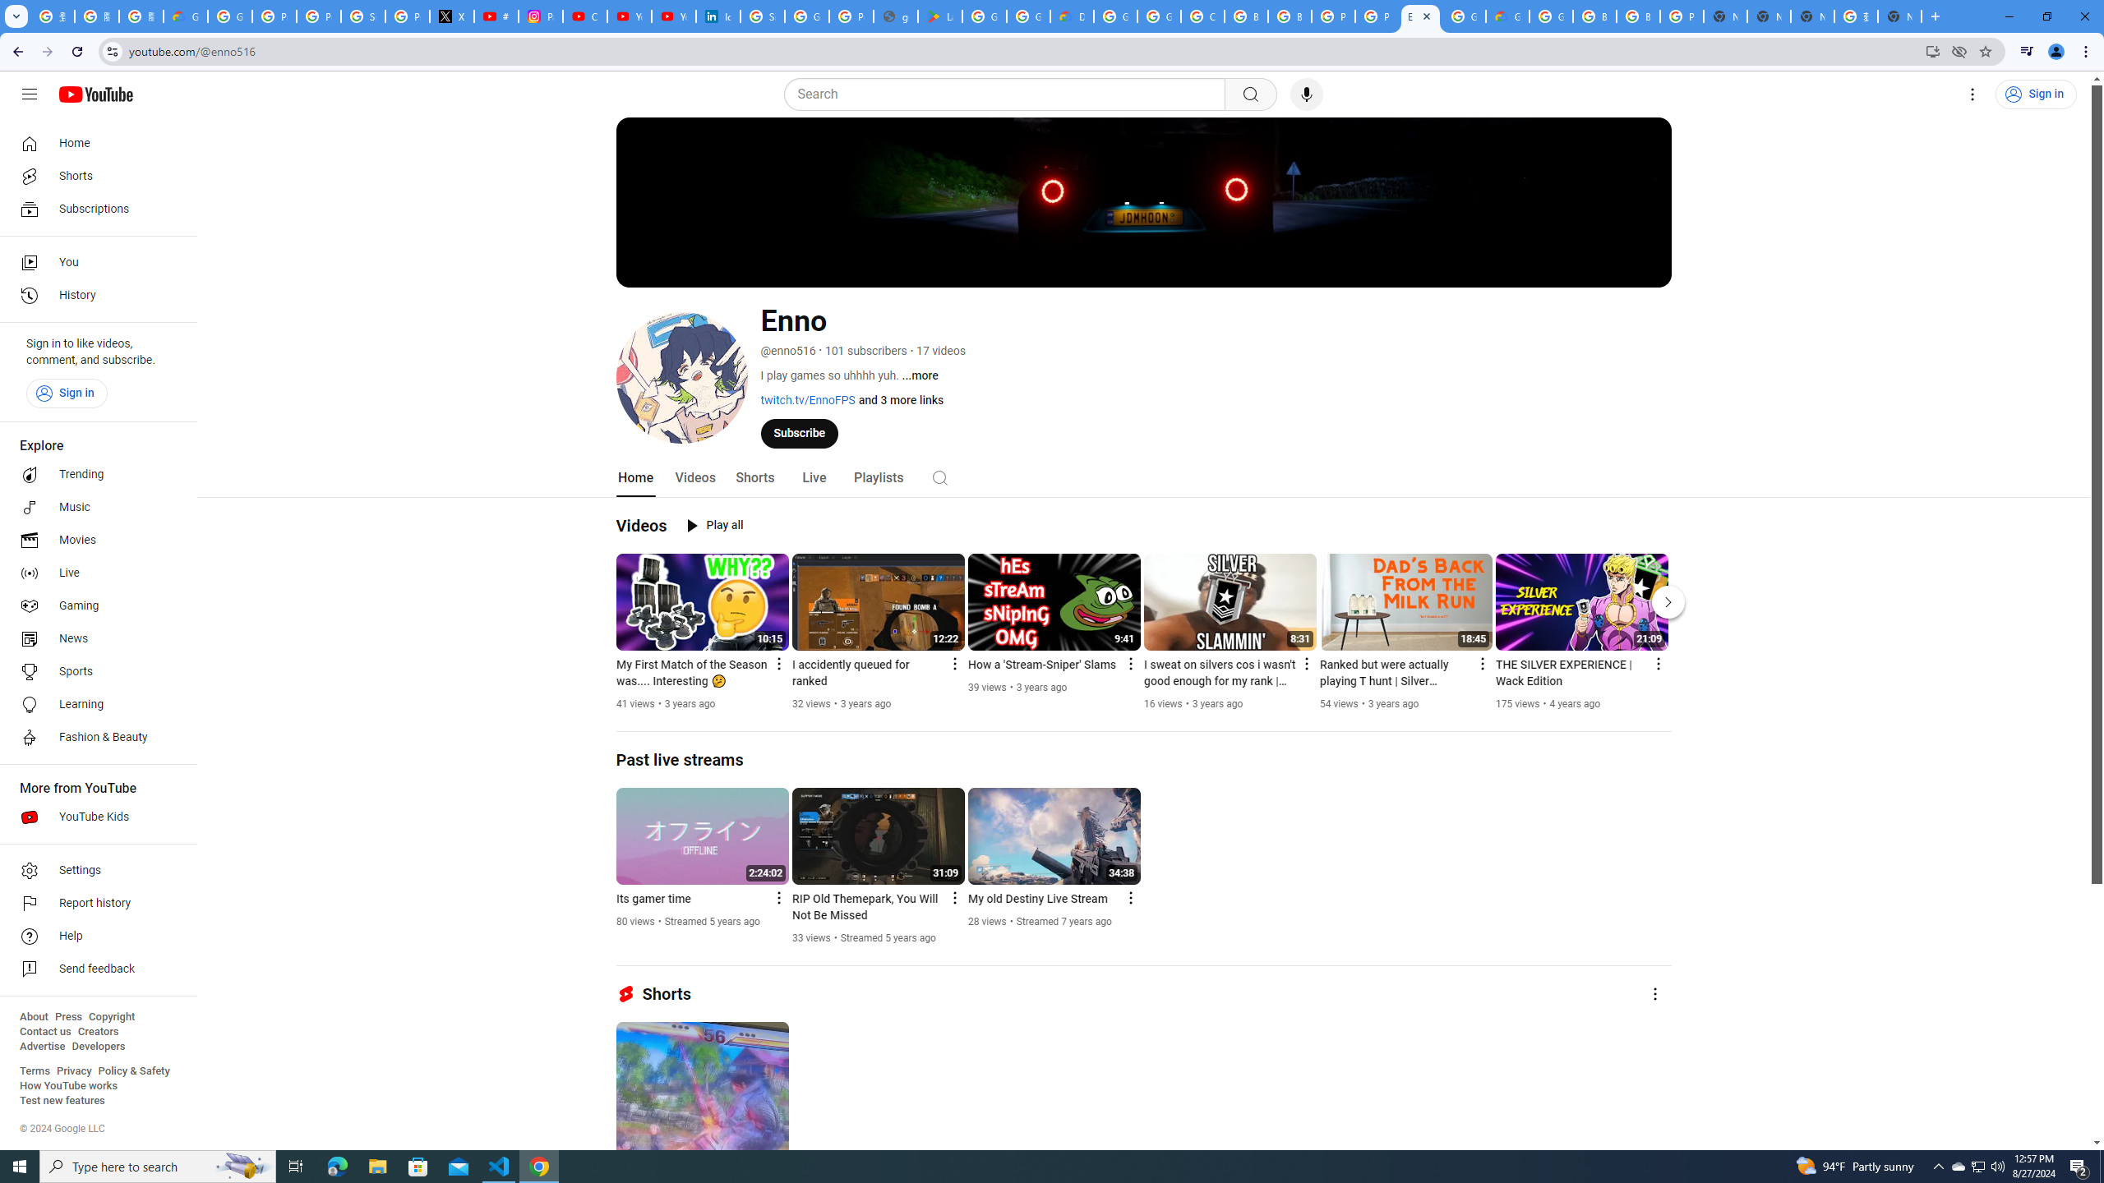 The image size is (2104, 1183). What do you see at coordinates (62, 1101) in the screenshot?
I see `Test new features` at bounding box center [62, 1101].